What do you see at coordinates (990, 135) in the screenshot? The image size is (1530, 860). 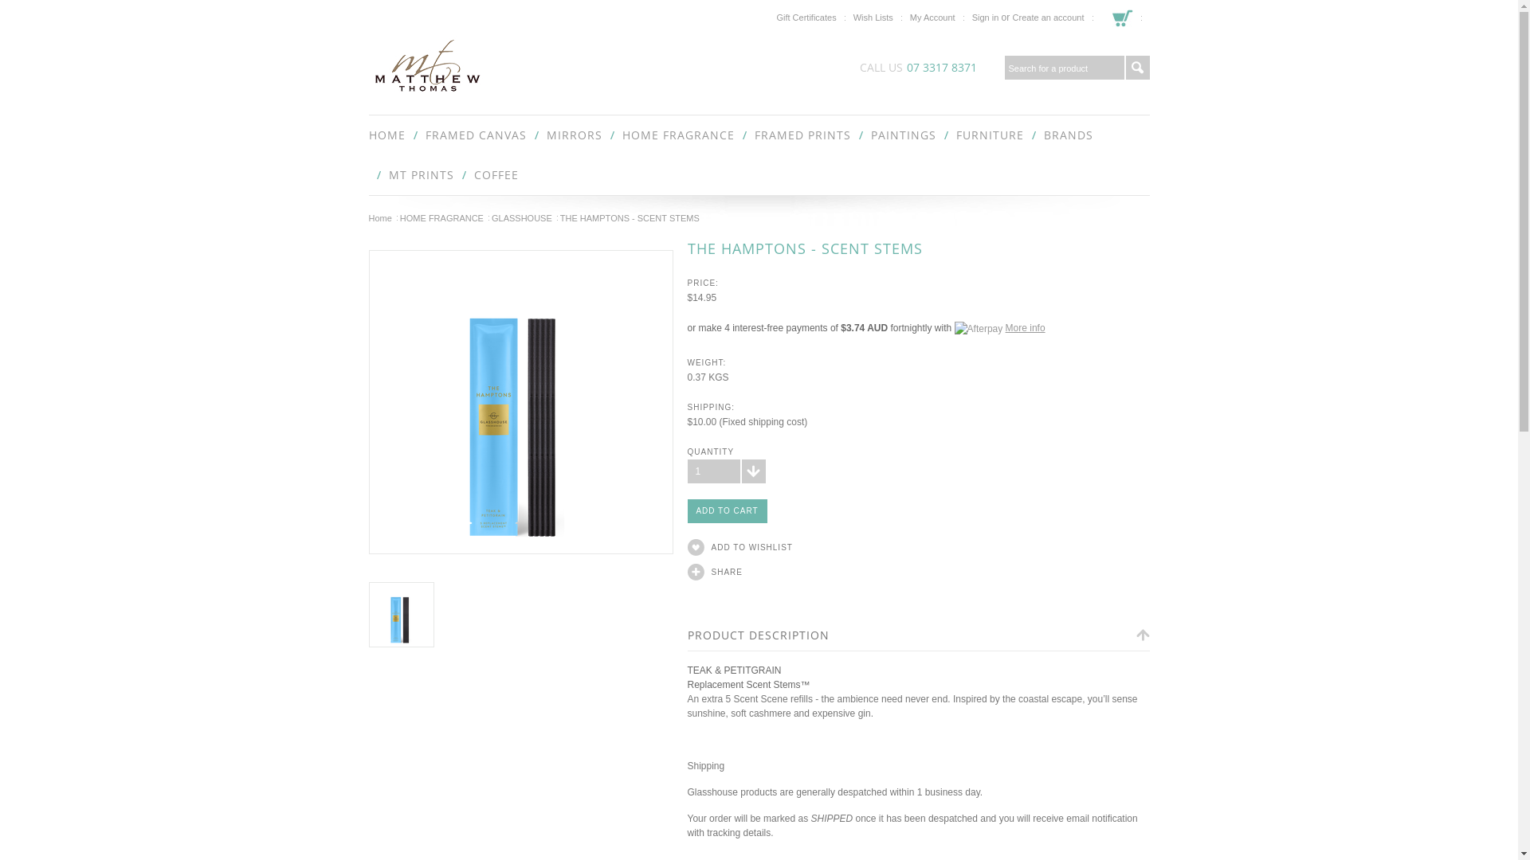 I see `FURNITURE` at bounding box center [990, 135].